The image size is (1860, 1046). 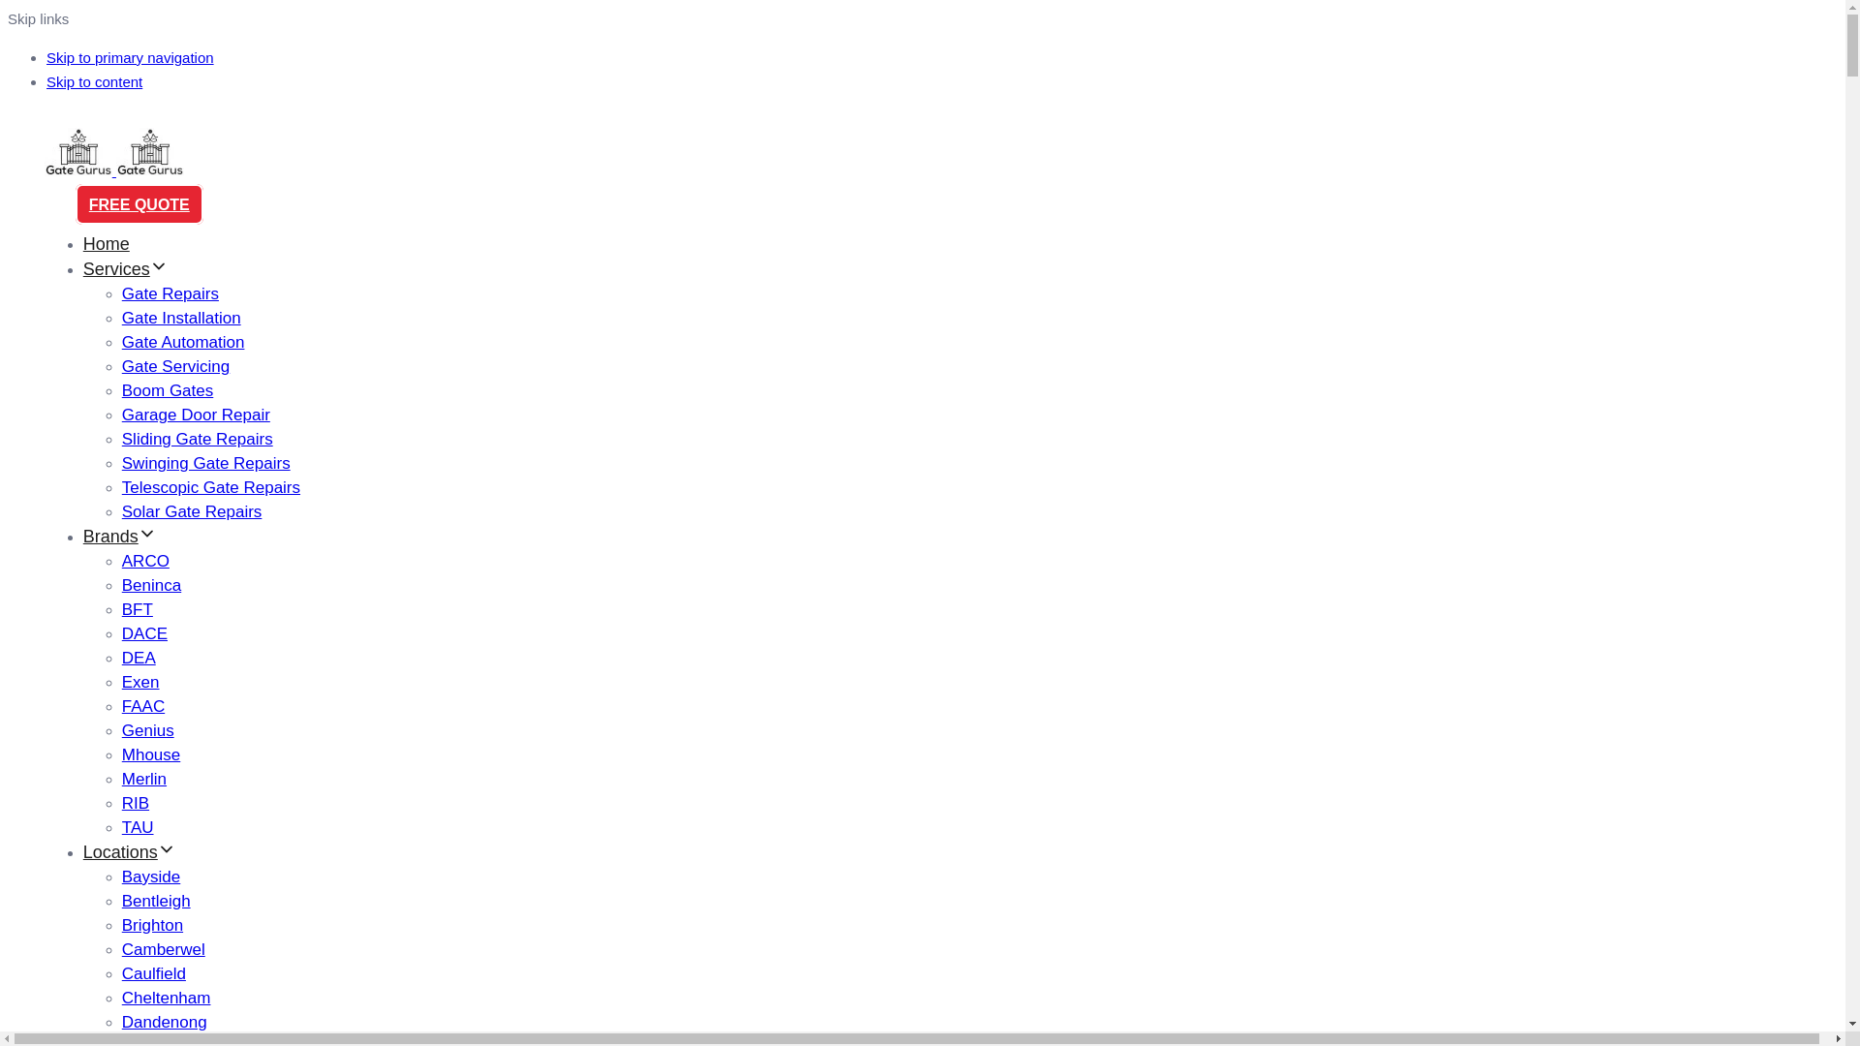 What do you see at coordinates (95, 81) in the screenshot?
I see `Skip to content` at bounding box center [95, 81].